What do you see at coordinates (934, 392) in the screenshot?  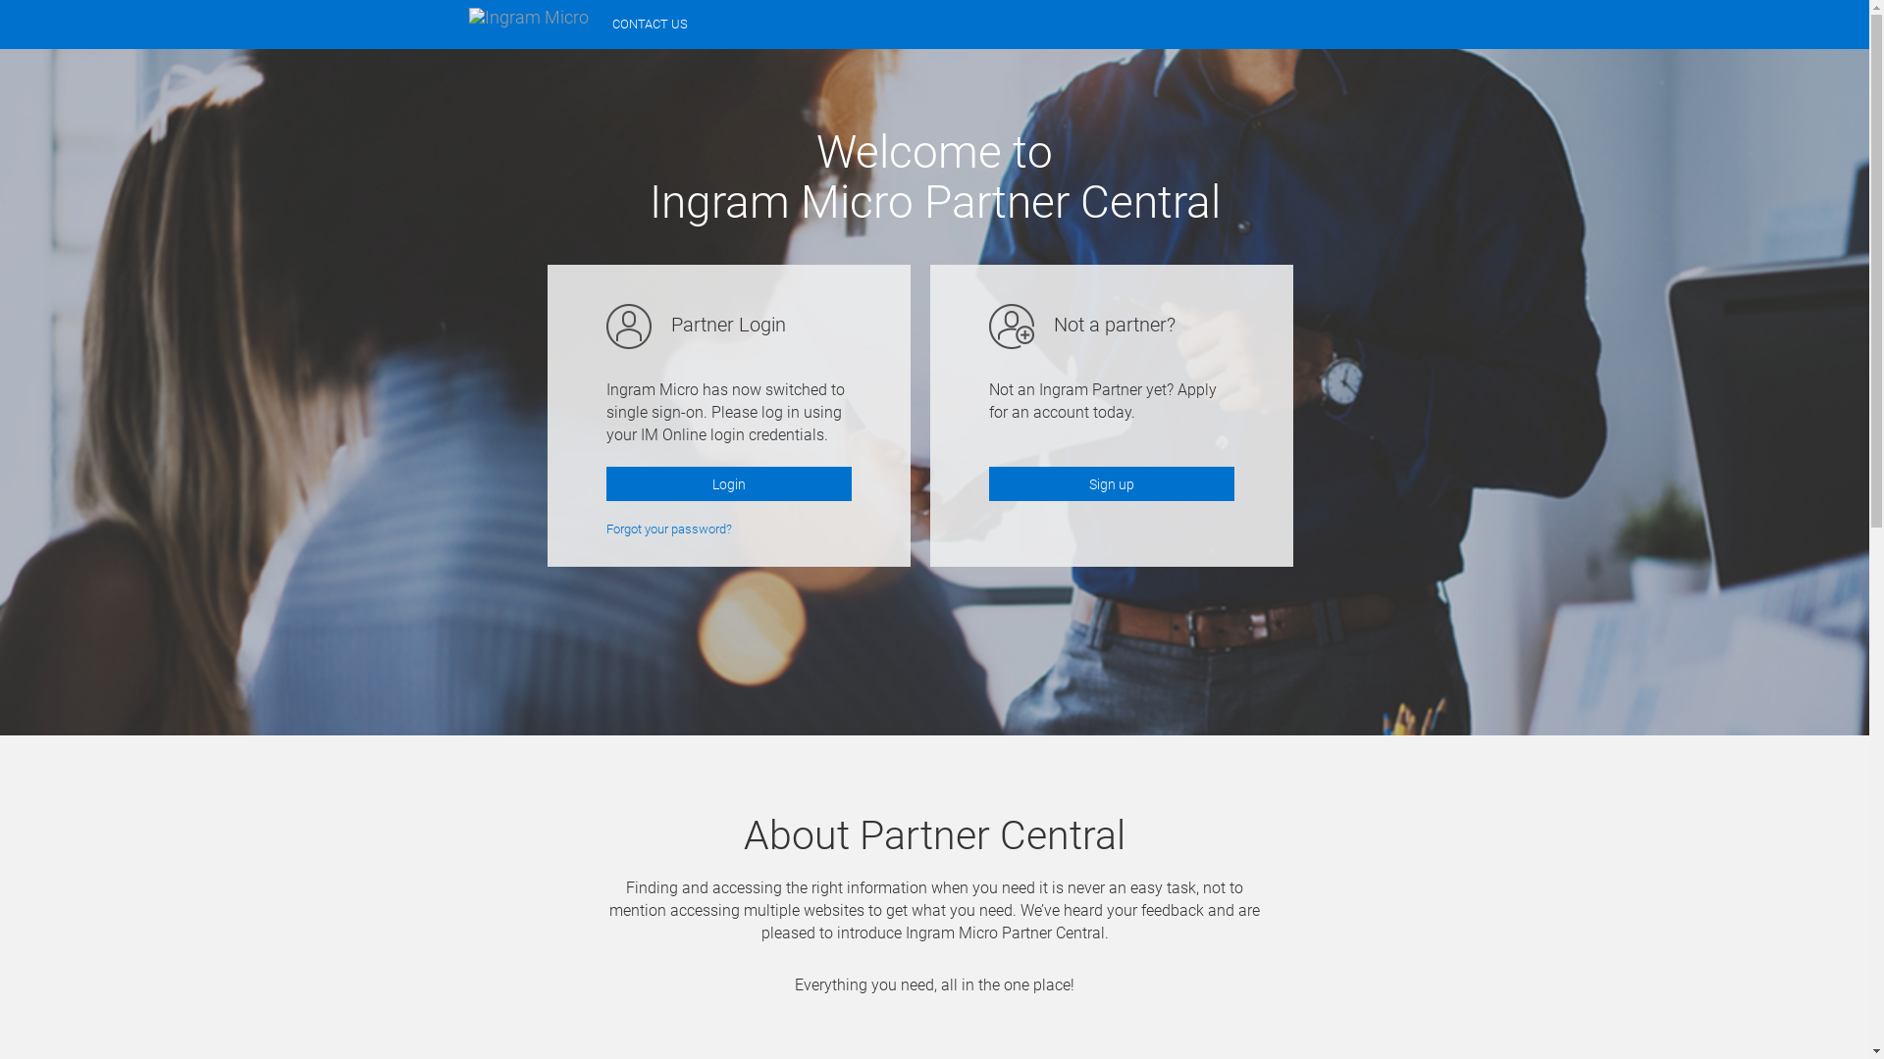 I see `login` at bounding box center [934, 392].